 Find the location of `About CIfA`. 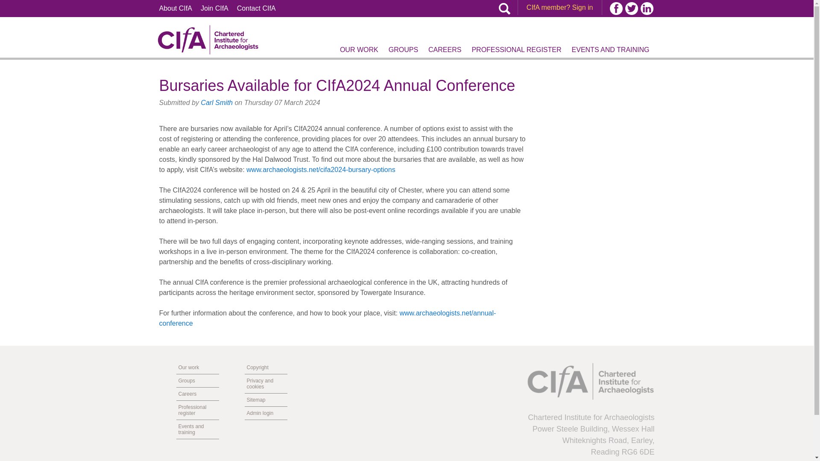

About CIfA is located at coordinates (175, 9).